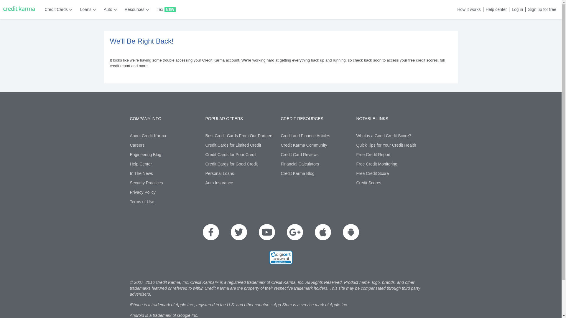 The width and height of the screenshot is (566, 318). I want to click on Resources, so click(135, 9).